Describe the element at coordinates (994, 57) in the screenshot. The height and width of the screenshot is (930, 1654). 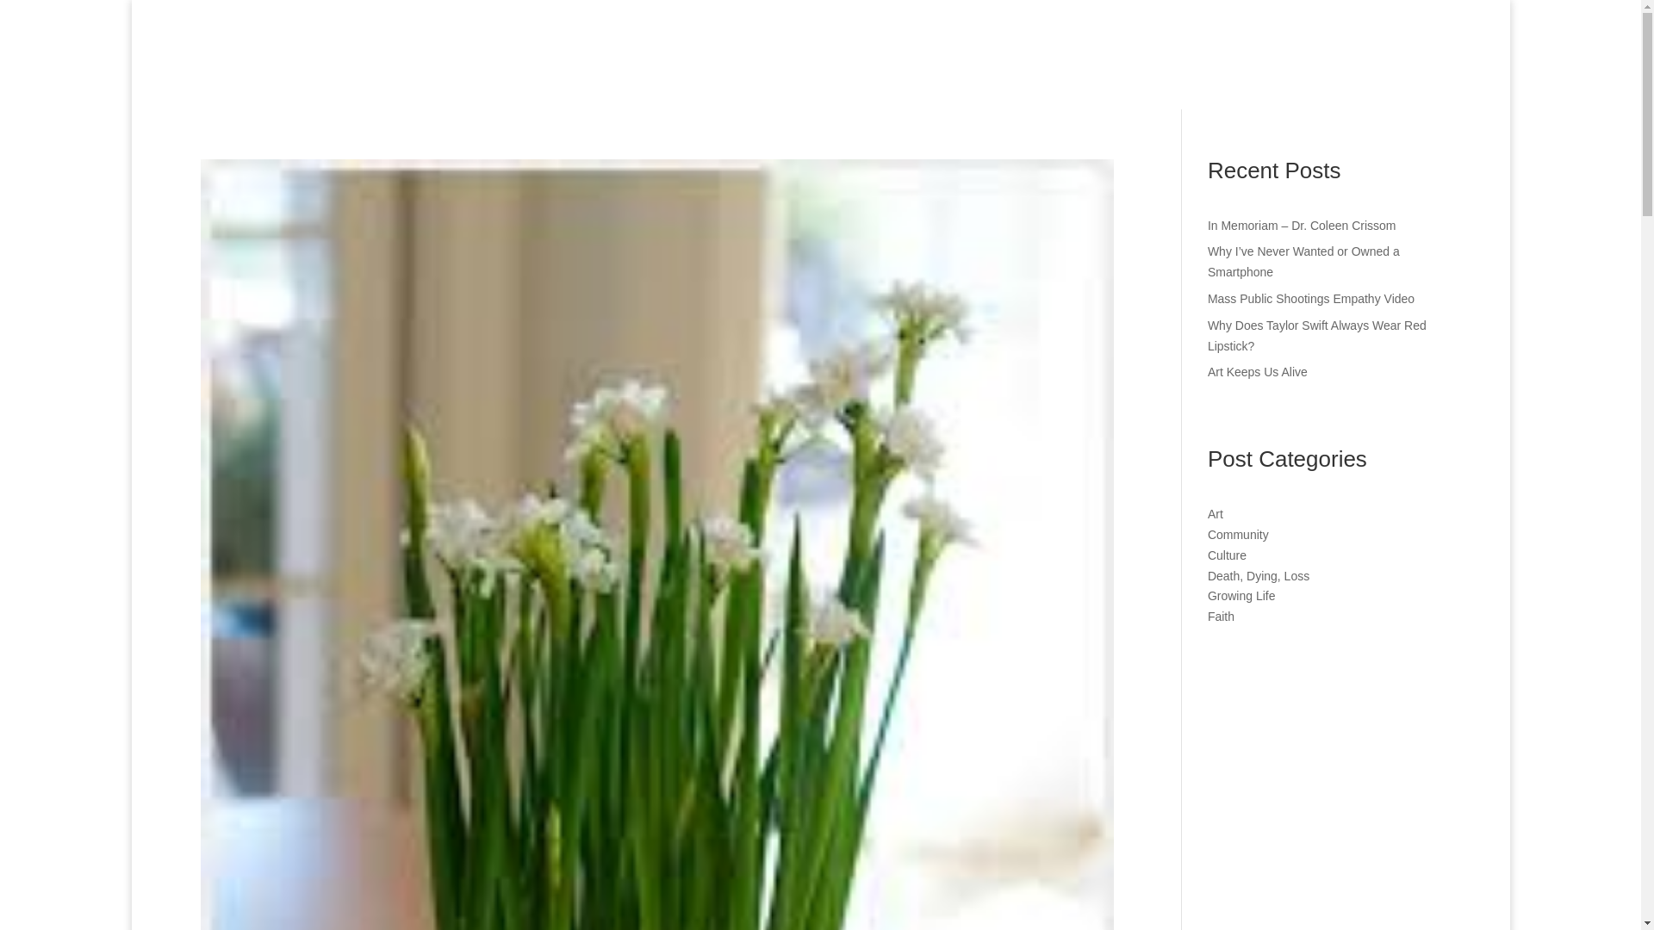
I see `BOOKS` at that location.